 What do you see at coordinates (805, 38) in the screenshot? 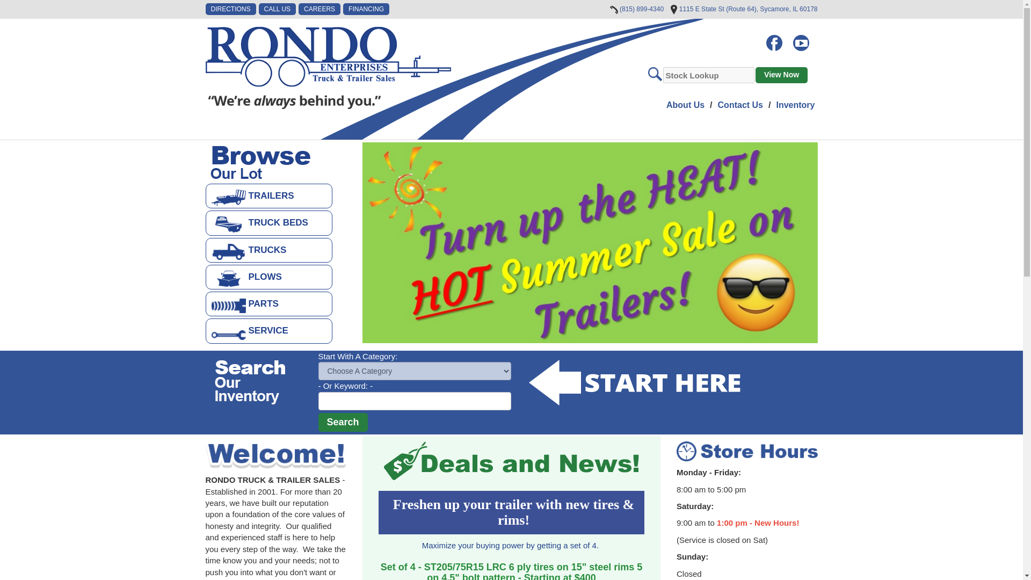
I see `Rondo Truck And Trailer Illinois On Youtube` at bounding box center [805, 38].